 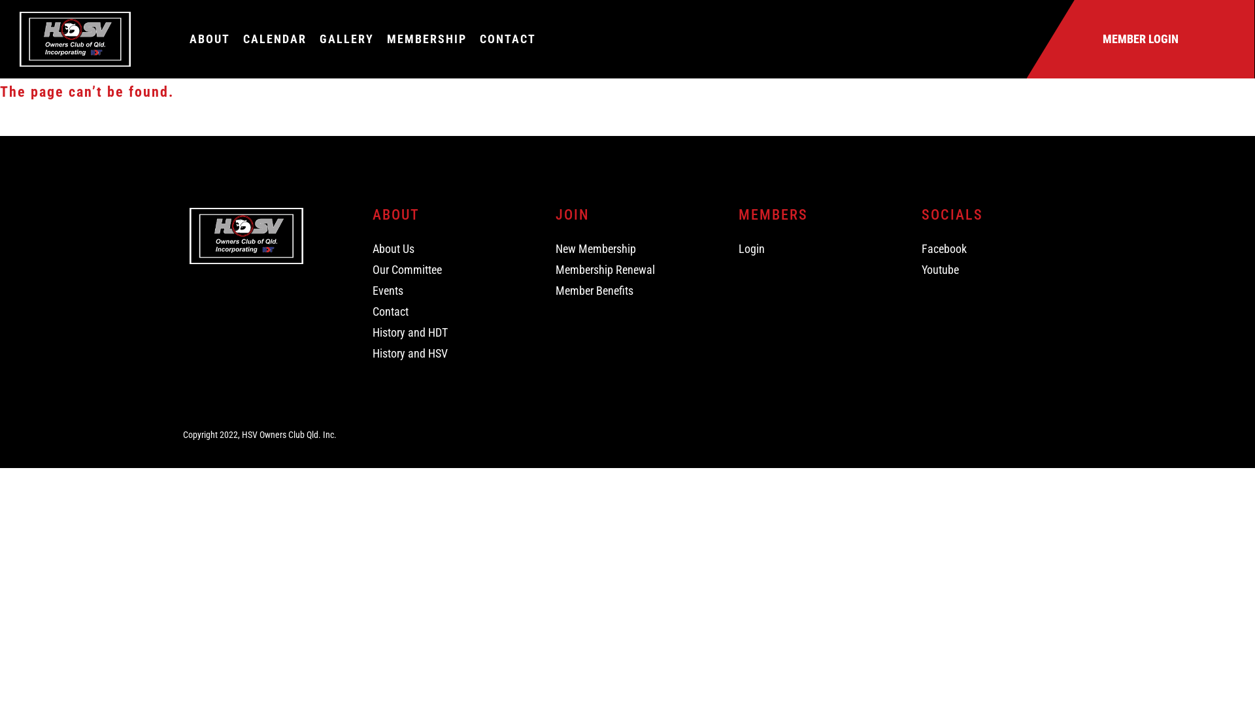 I want to click on ABOUT, so click(x=210, y=39).